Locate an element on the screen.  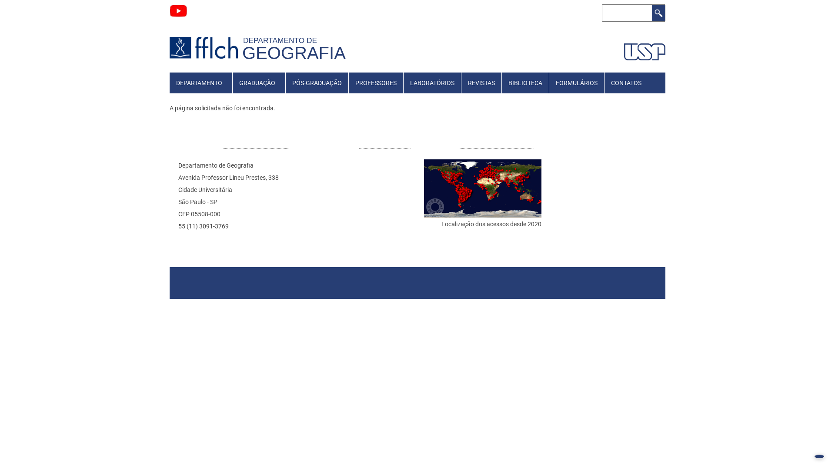
BIBLIOTECA is located at coordinates (525, 83).